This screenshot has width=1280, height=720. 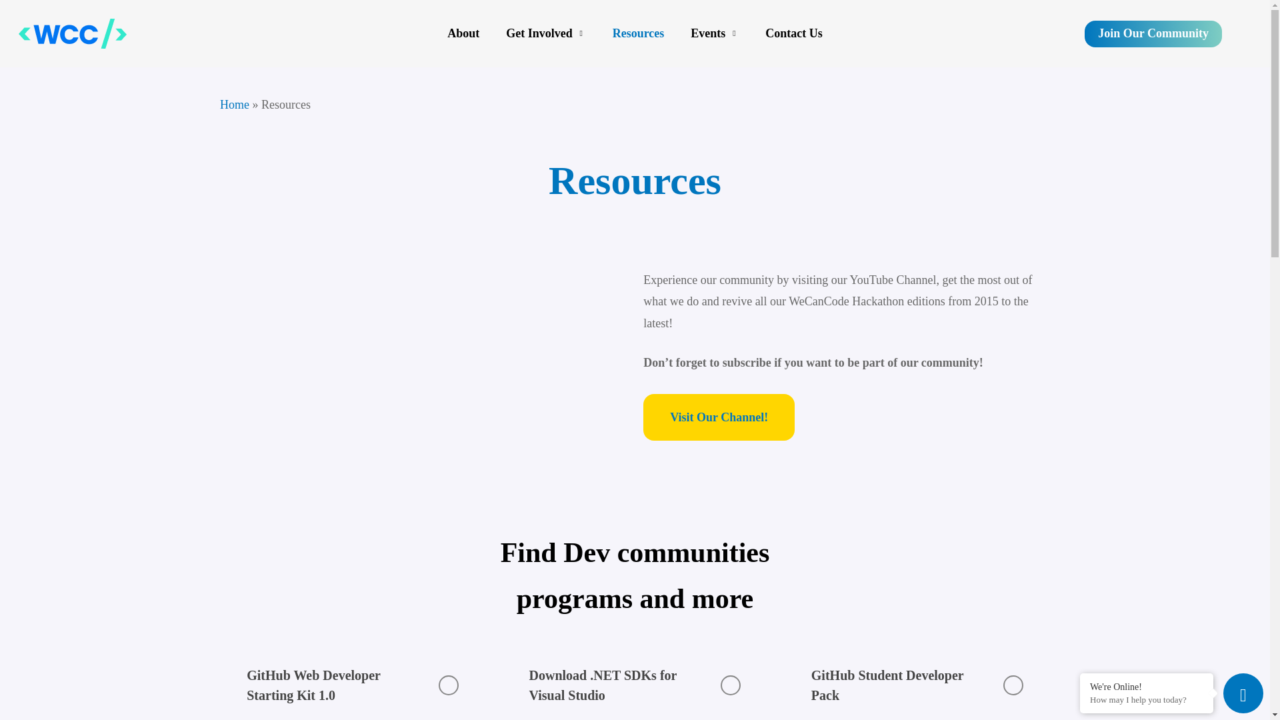 What do you see at coordinates (423, 358) in the screenshot?
I see `WE CAN CODE 2022 - Hackathon Ganadores Primer Lugar` at bounding box center [423, 358].